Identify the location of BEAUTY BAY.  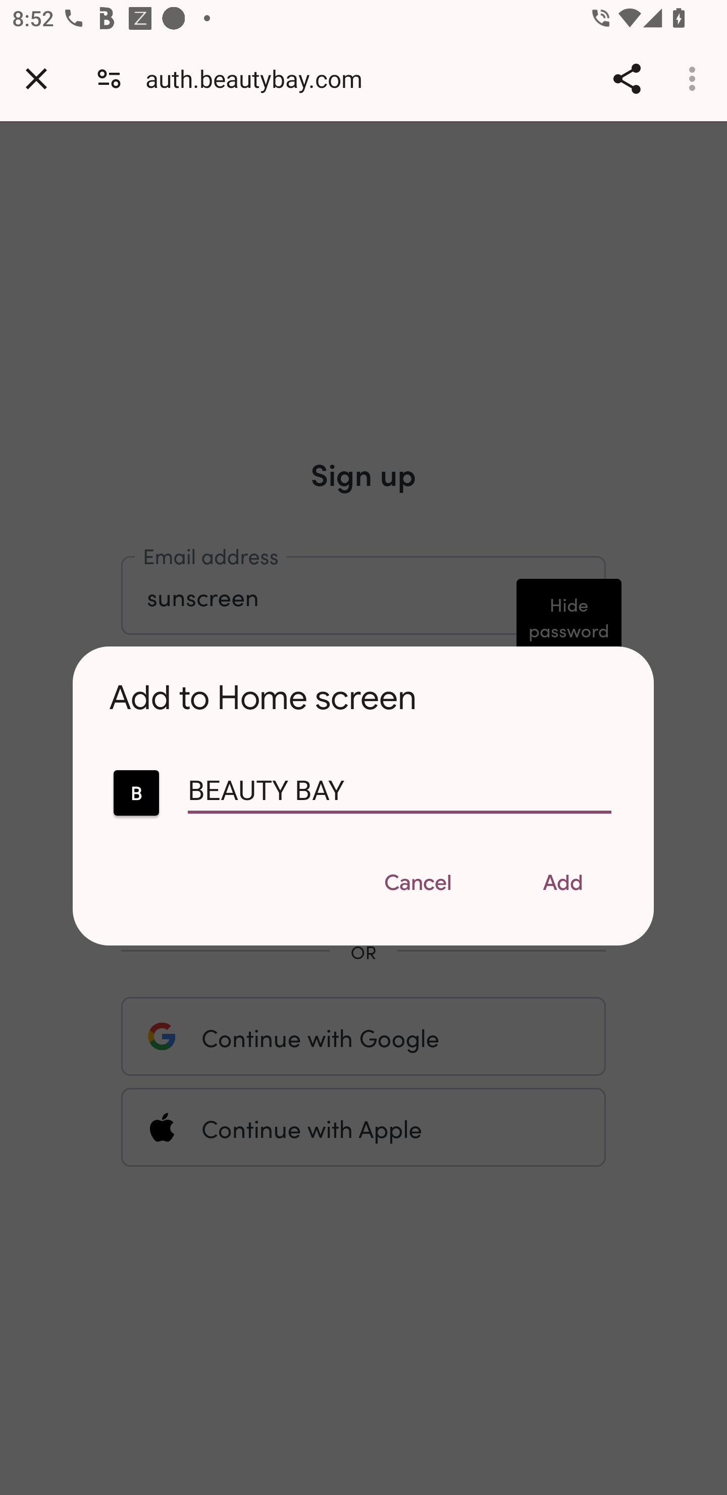
(136, 793).